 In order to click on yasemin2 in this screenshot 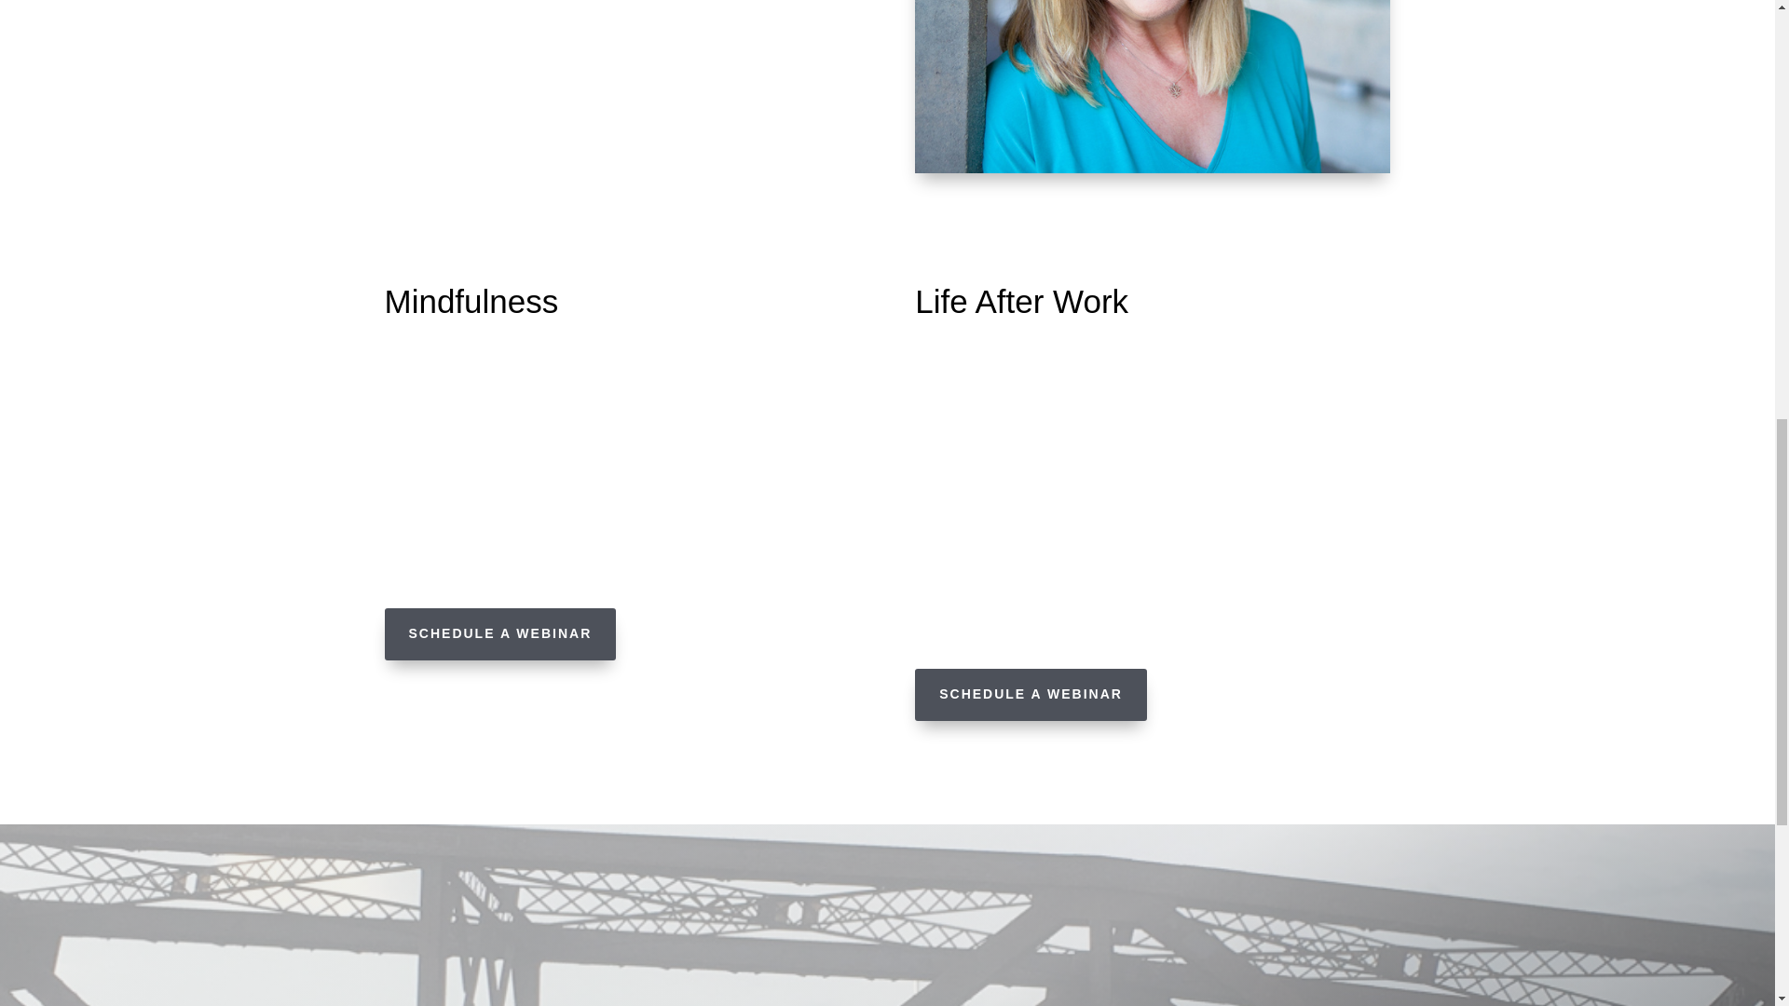, I will do `click(1152, 86)`.